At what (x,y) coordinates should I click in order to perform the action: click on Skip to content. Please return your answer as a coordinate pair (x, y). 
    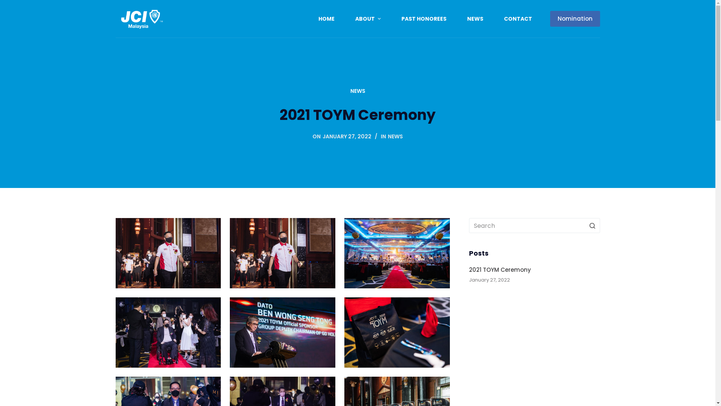
    Looking at the image, I should click on (8, 4).